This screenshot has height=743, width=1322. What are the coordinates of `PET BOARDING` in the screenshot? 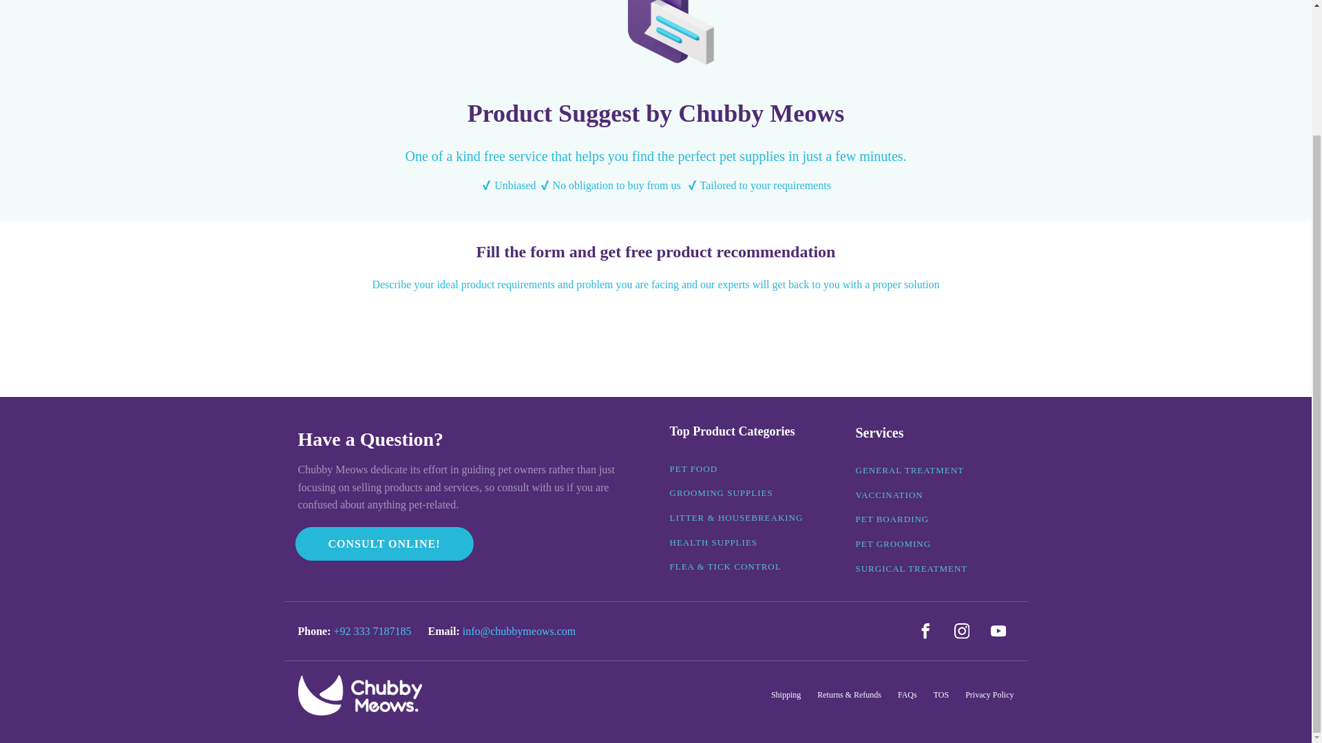 It's located at (892, 519).